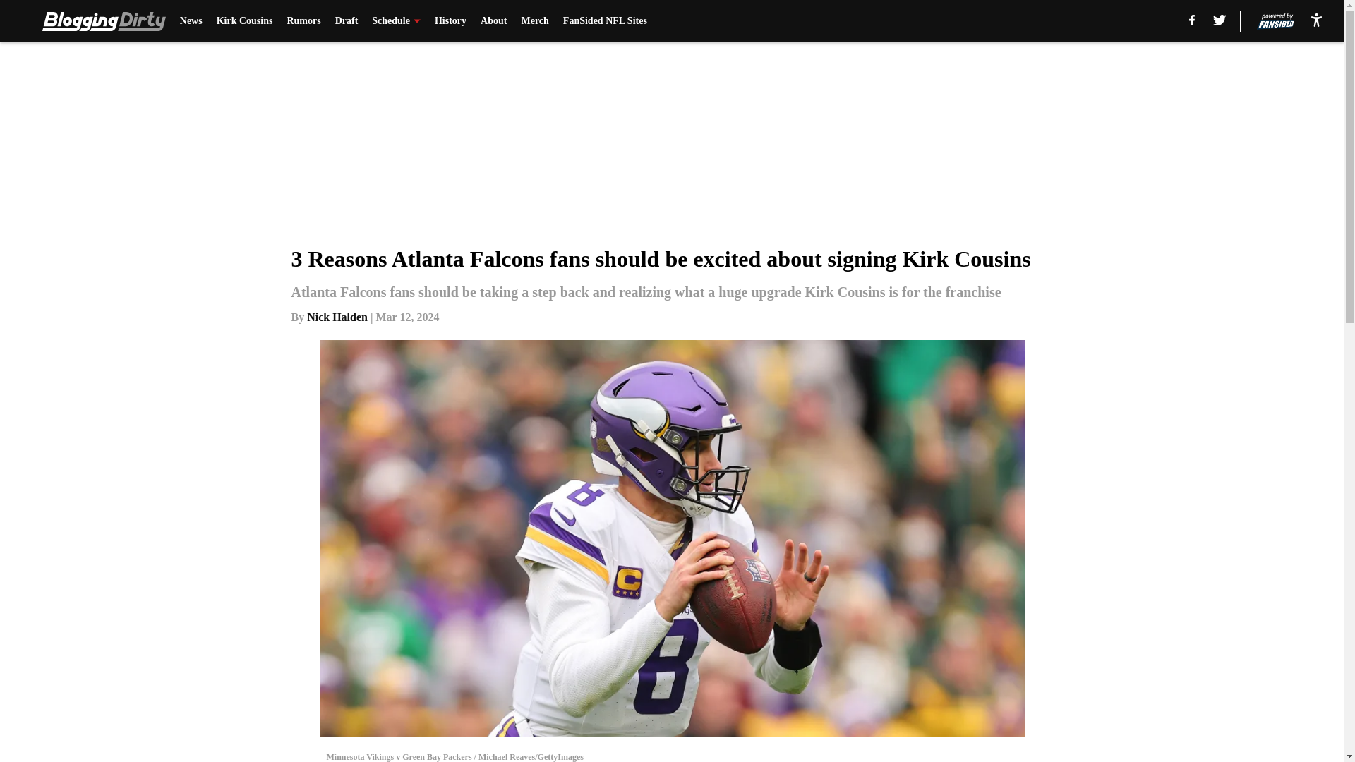 The height and width of the screenshot is (762, 1355). Describe the element at coordinates (191, 21) in the screenshot. I see `News` at that location.